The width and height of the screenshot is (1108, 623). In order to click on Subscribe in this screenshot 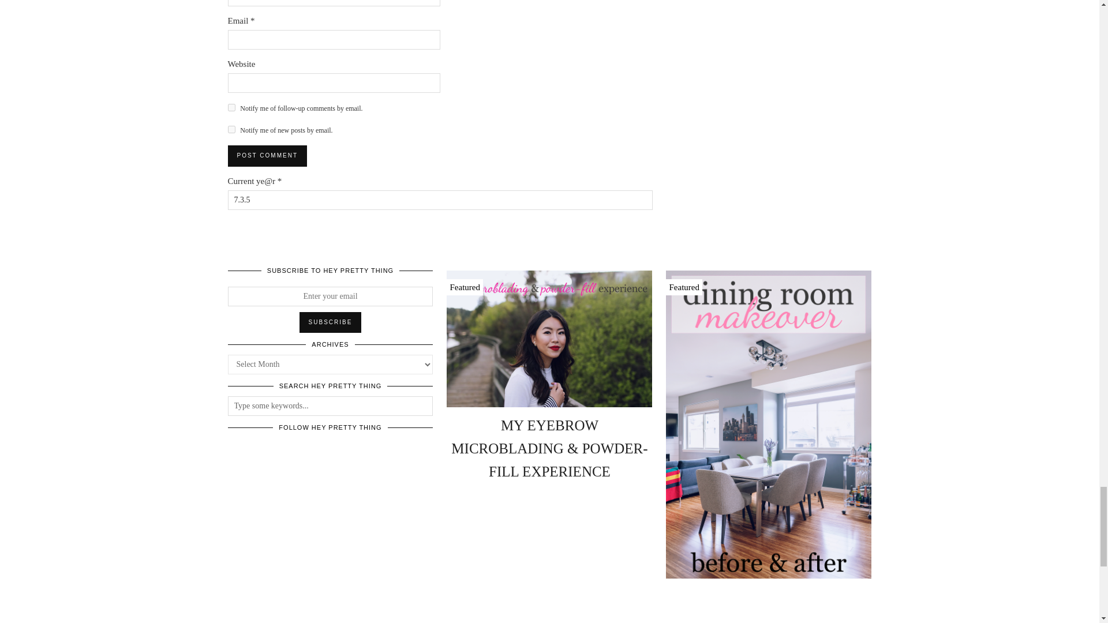, I will do `click(330, 322)`.